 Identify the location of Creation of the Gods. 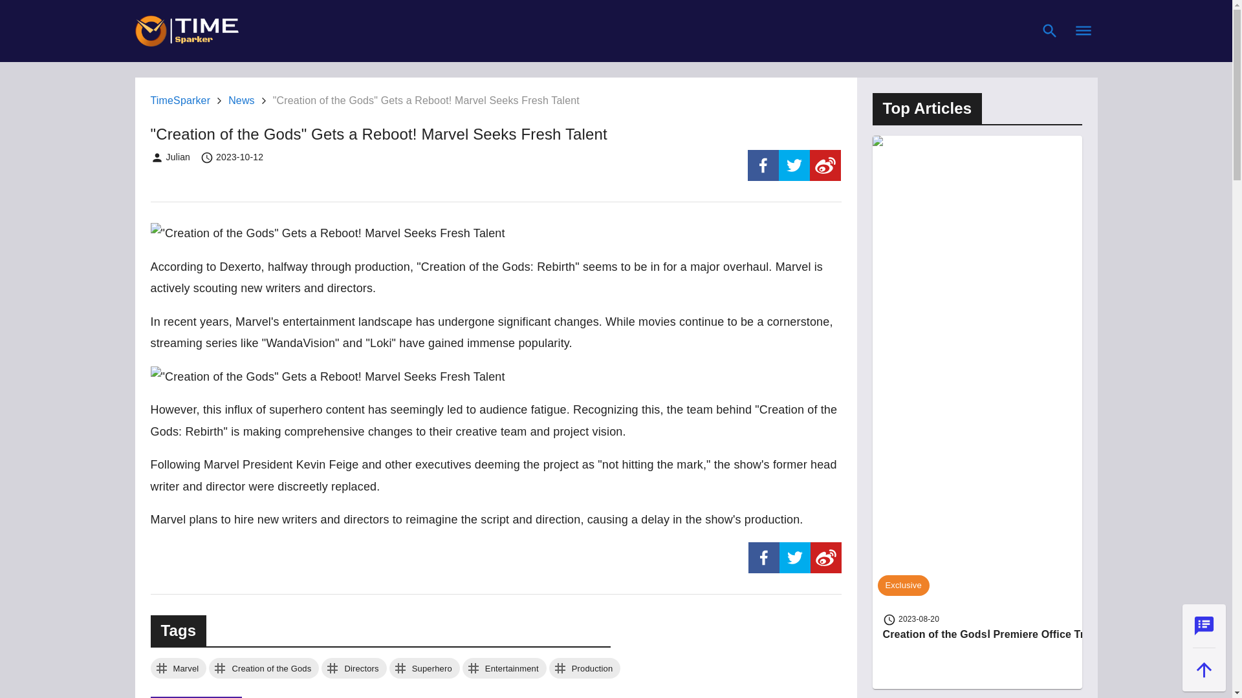
(264, 668).